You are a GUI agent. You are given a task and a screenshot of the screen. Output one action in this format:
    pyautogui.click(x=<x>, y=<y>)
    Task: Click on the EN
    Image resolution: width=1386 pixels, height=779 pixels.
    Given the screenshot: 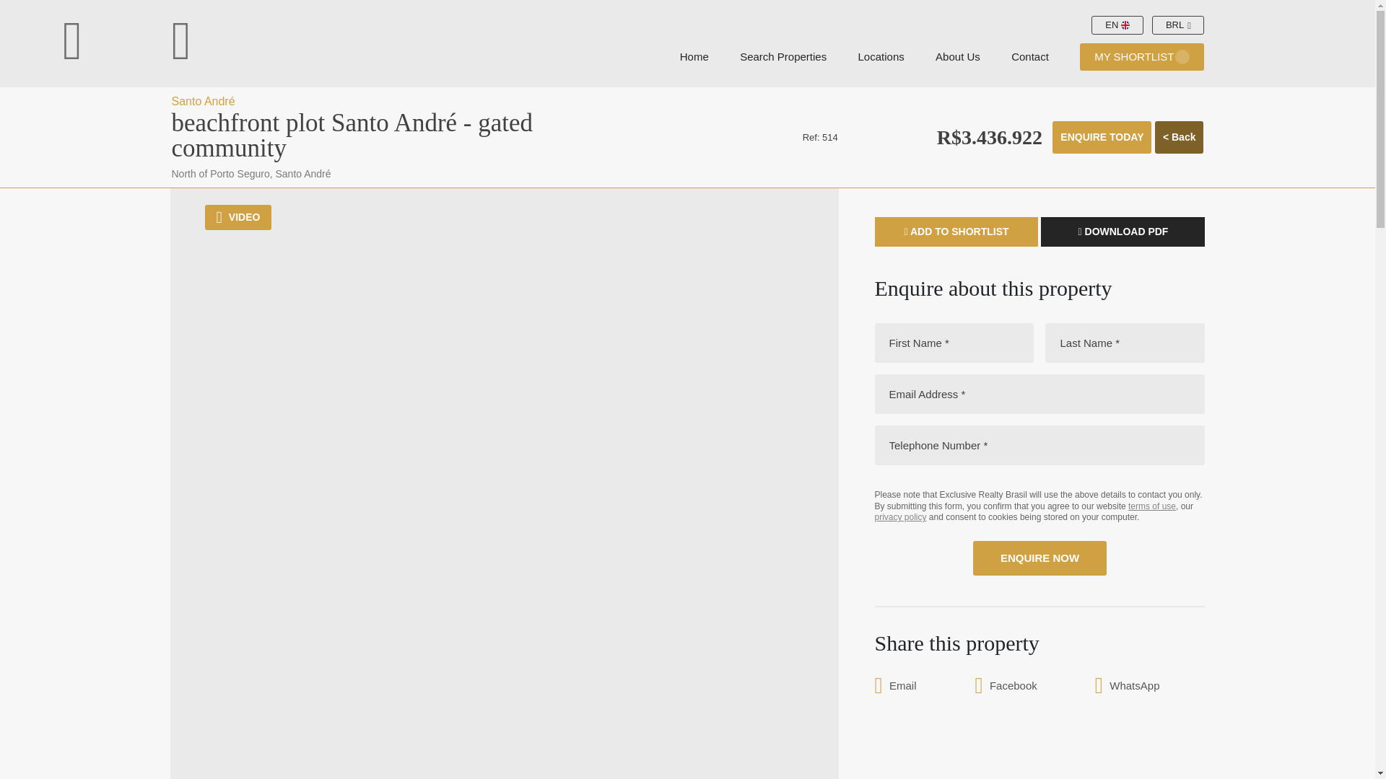 What is the action you would take?
    pyautogui.click(x=1117, y=25)
    